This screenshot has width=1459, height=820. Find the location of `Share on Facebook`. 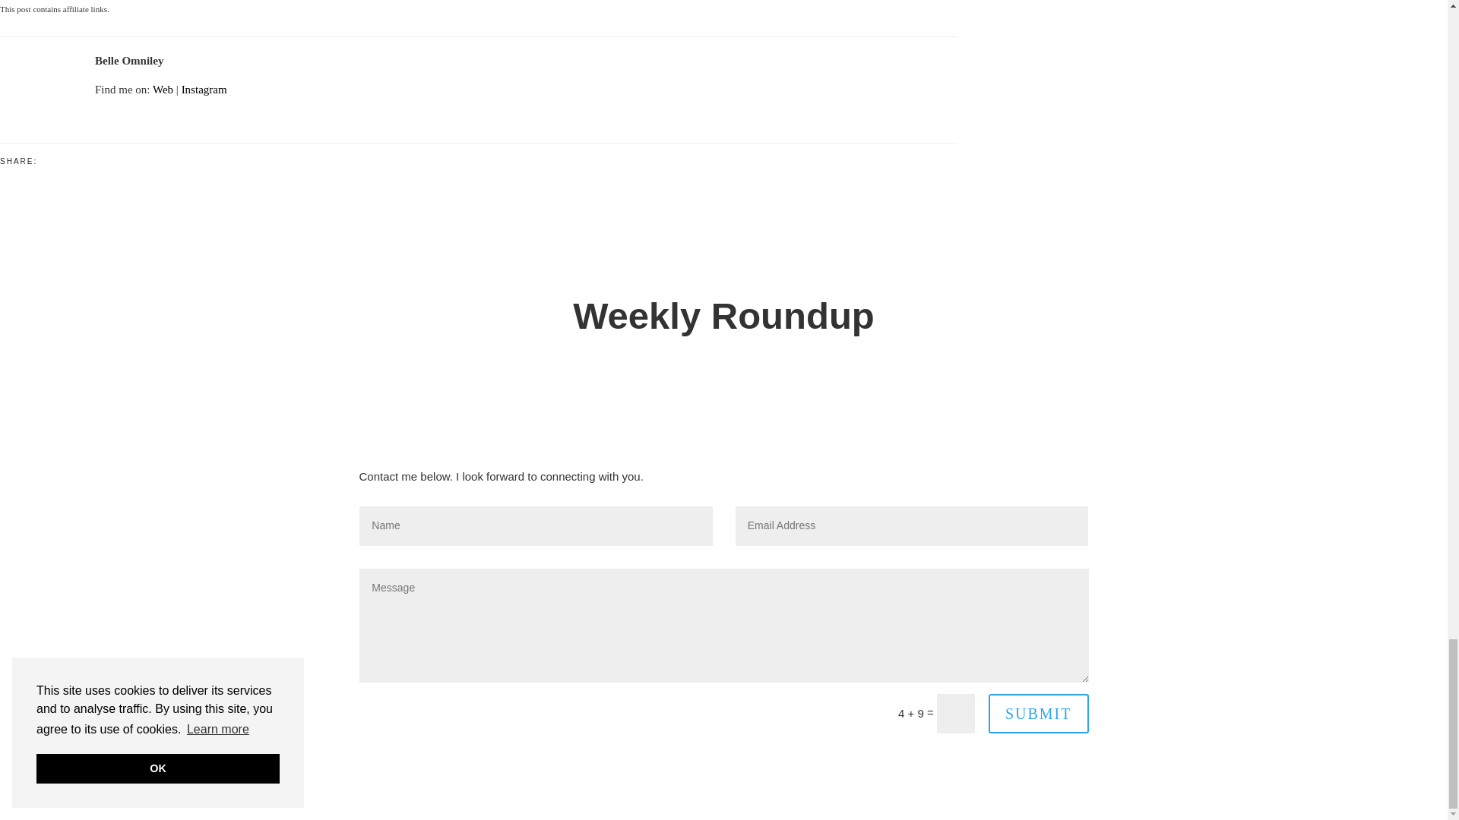

Share on Facebook is located at coordinates (44, 159).